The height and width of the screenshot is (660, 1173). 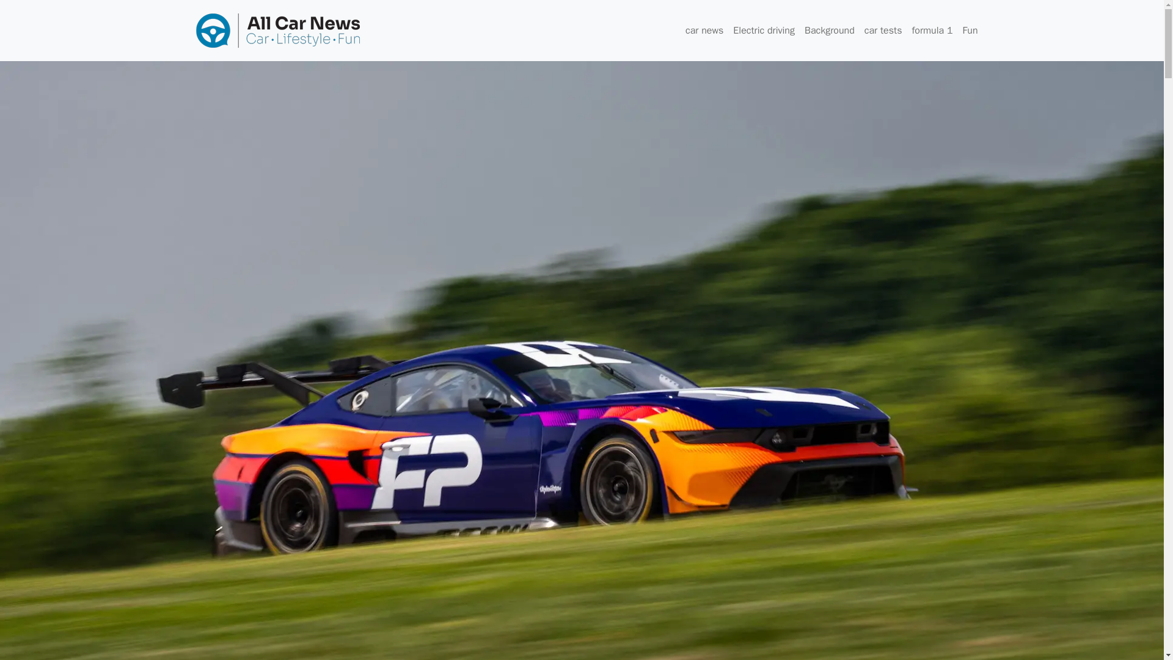 I want to click on car news, so click(x=704, y=31).